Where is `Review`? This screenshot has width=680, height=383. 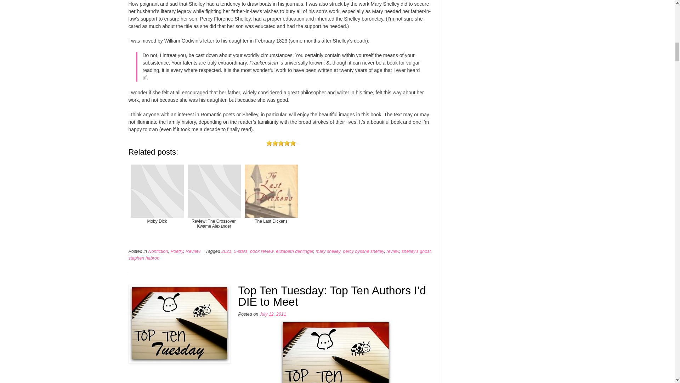 Review is located at coordinates (193, 251).